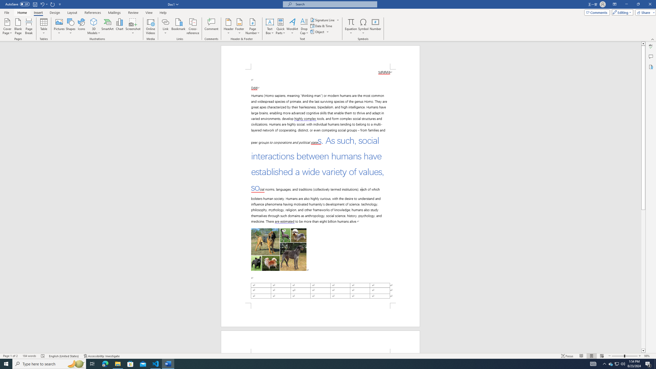 Image resolution: width=656 pixels, height=369 pixels. I want to click on Editing, so click(621, 12).